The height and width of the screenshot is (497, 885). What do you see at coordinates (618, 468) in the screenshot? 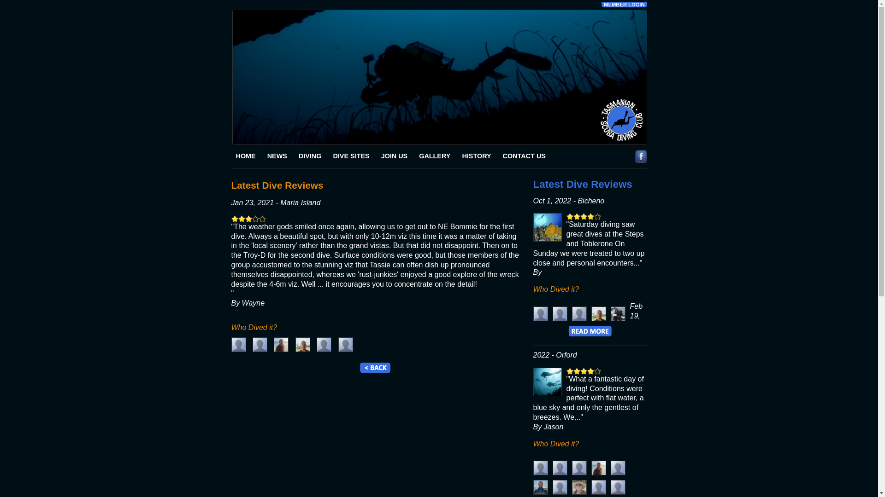
I see `Yvonne Marschke` at bounding box center [618, 468].